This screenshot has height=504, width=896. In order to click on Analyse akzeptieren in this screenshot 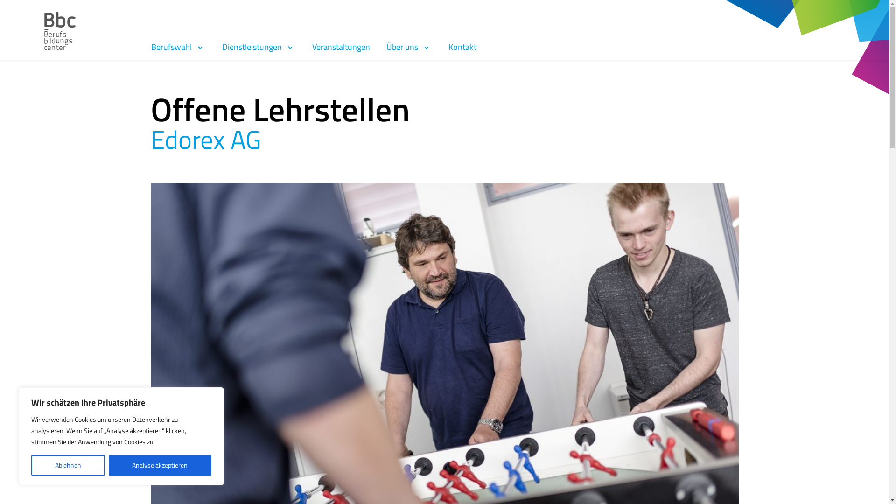, I will do `click(160, 465)`.